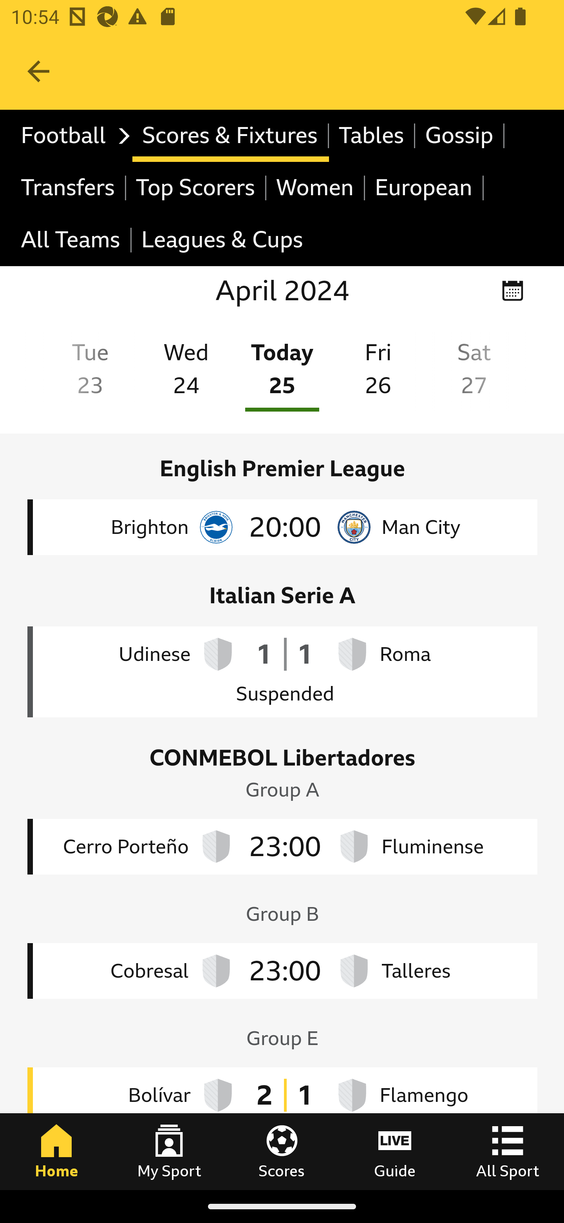 This screenshot has height=1223, width=564. I want to click on Top Scorers, so click(196, 187).